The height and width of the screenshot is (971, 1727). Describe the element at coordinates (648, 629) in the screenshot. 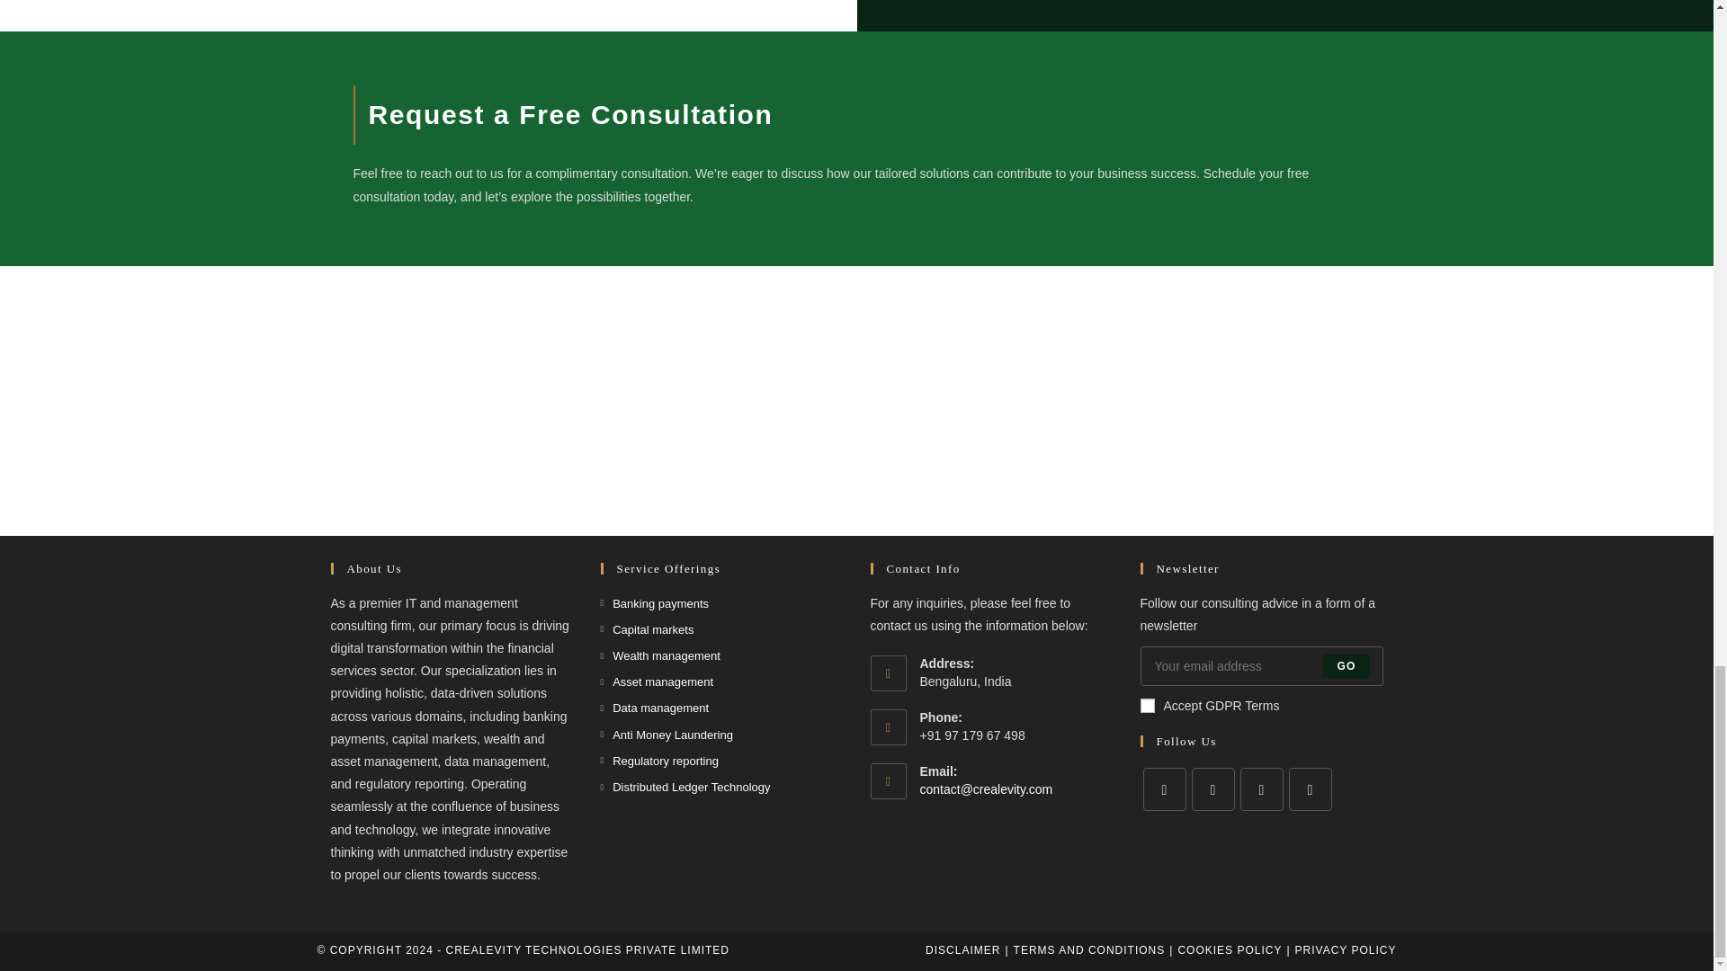

I see `Capital markets` at that location.